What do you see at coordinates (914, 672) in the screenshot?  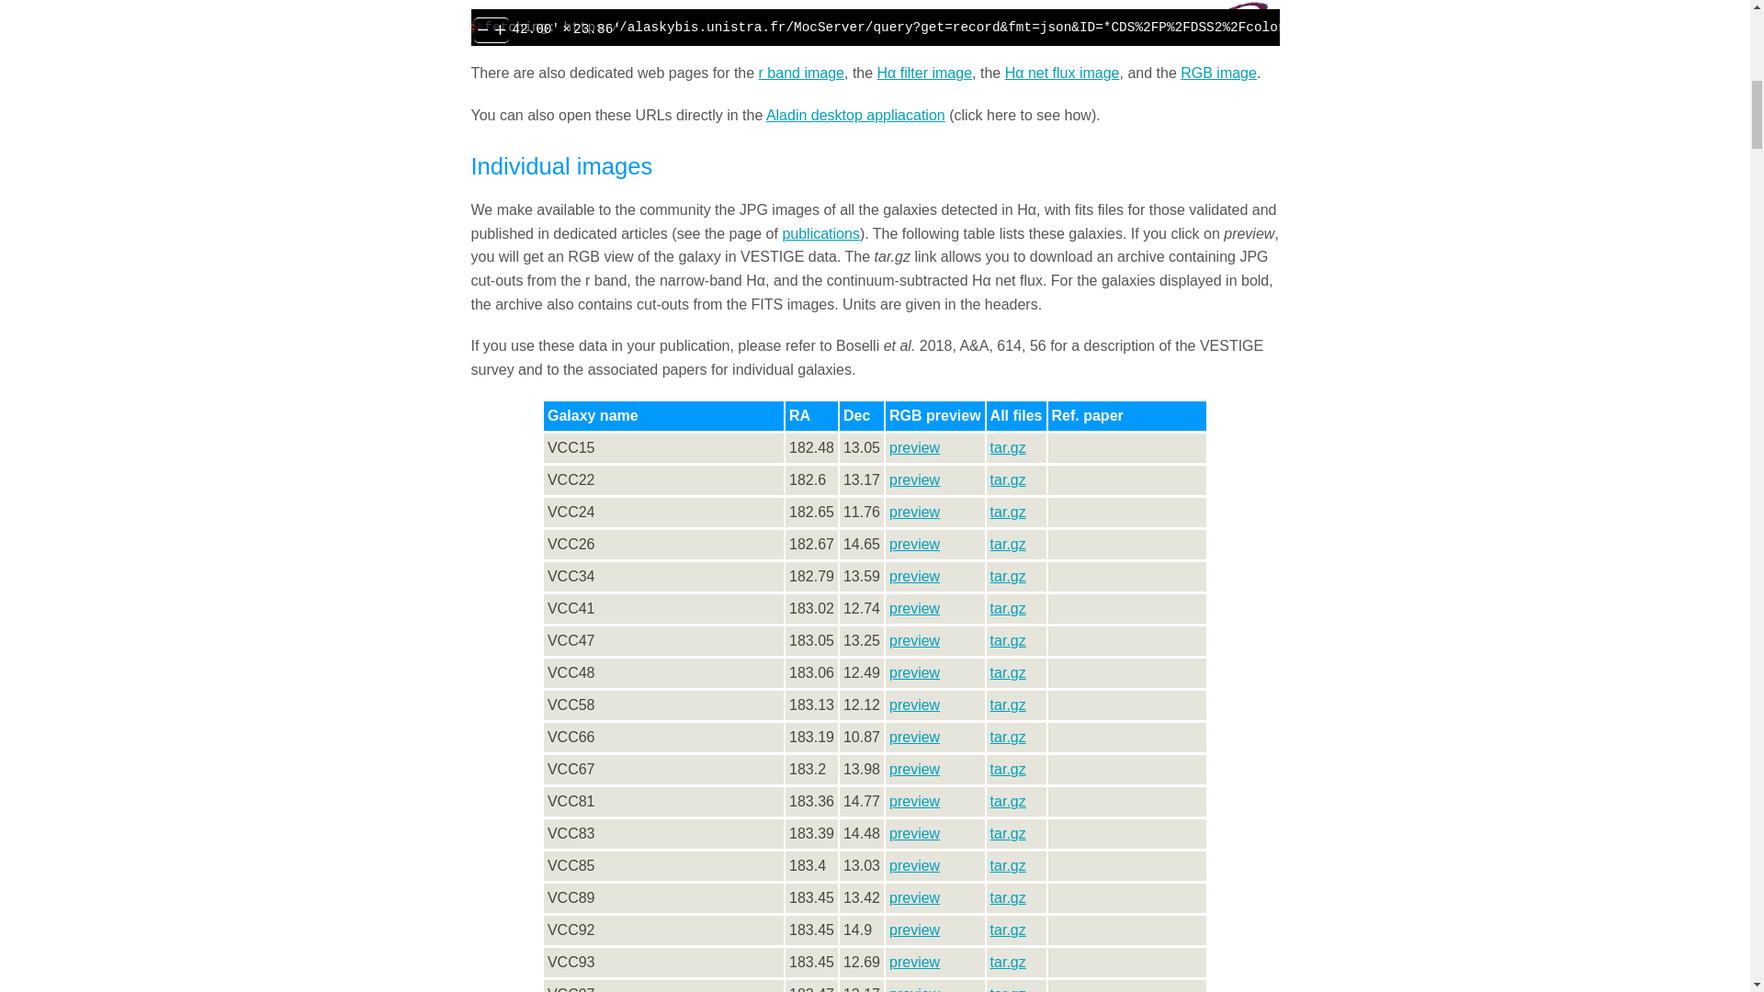 I see `preview` at bounding box center [914, 672].